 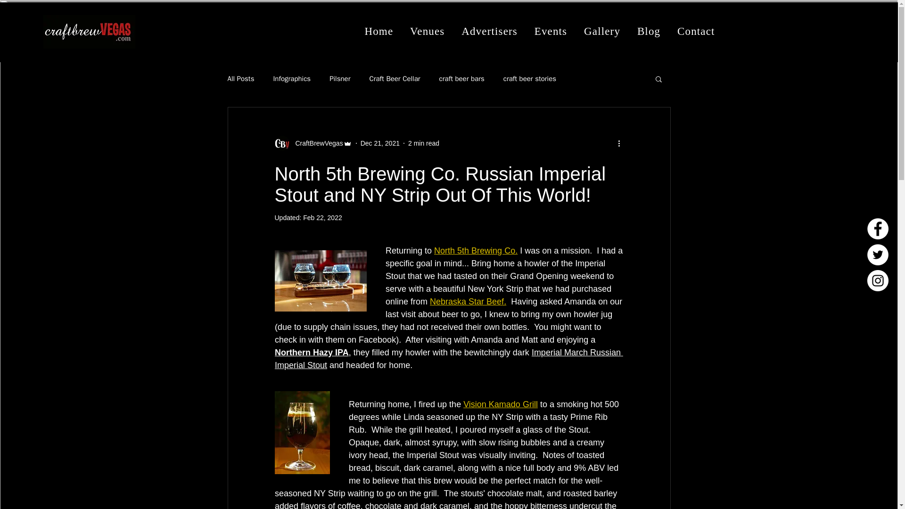 I want to click on CraftBrewVegas, so click(x=313, y=143).